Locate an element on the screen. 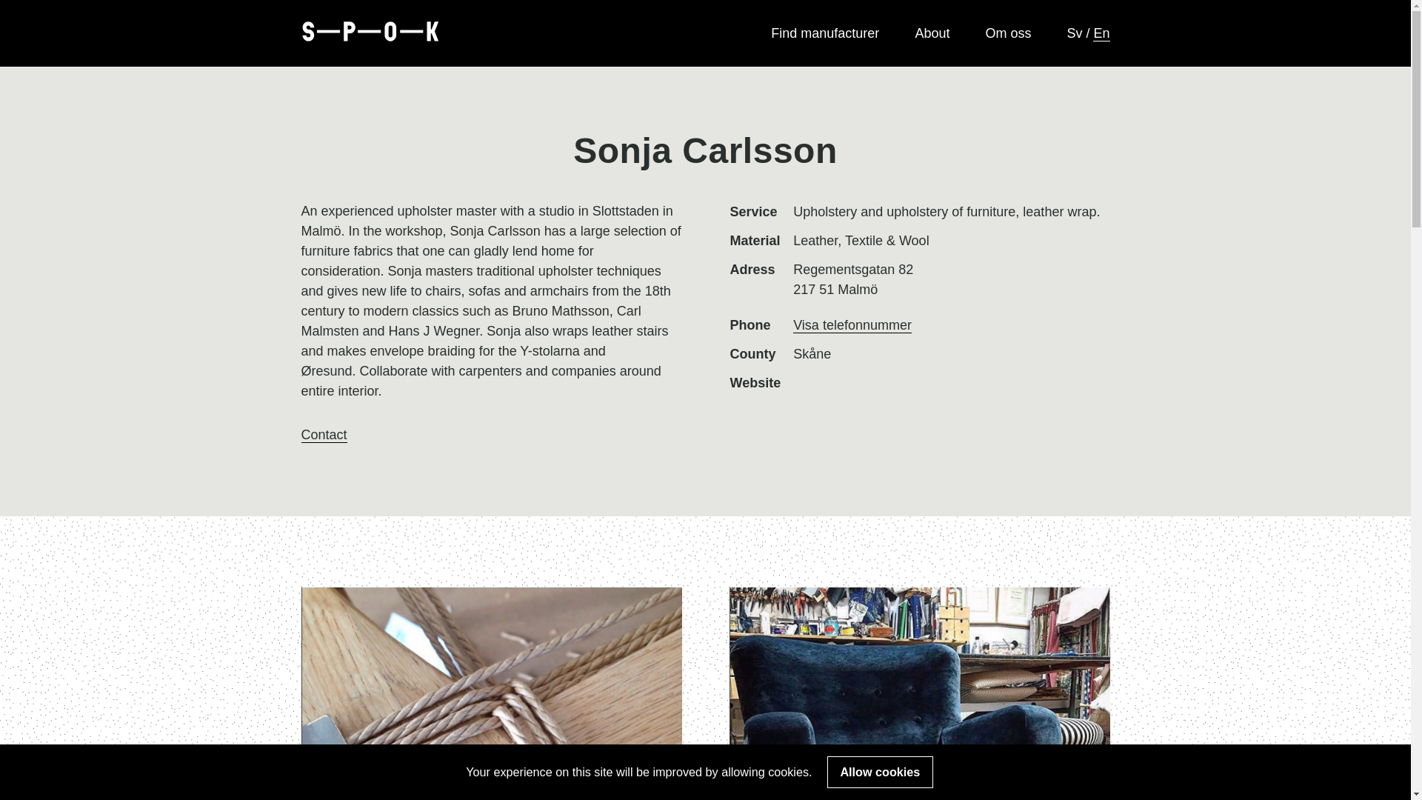  En is located at coordinates (1101, 33).